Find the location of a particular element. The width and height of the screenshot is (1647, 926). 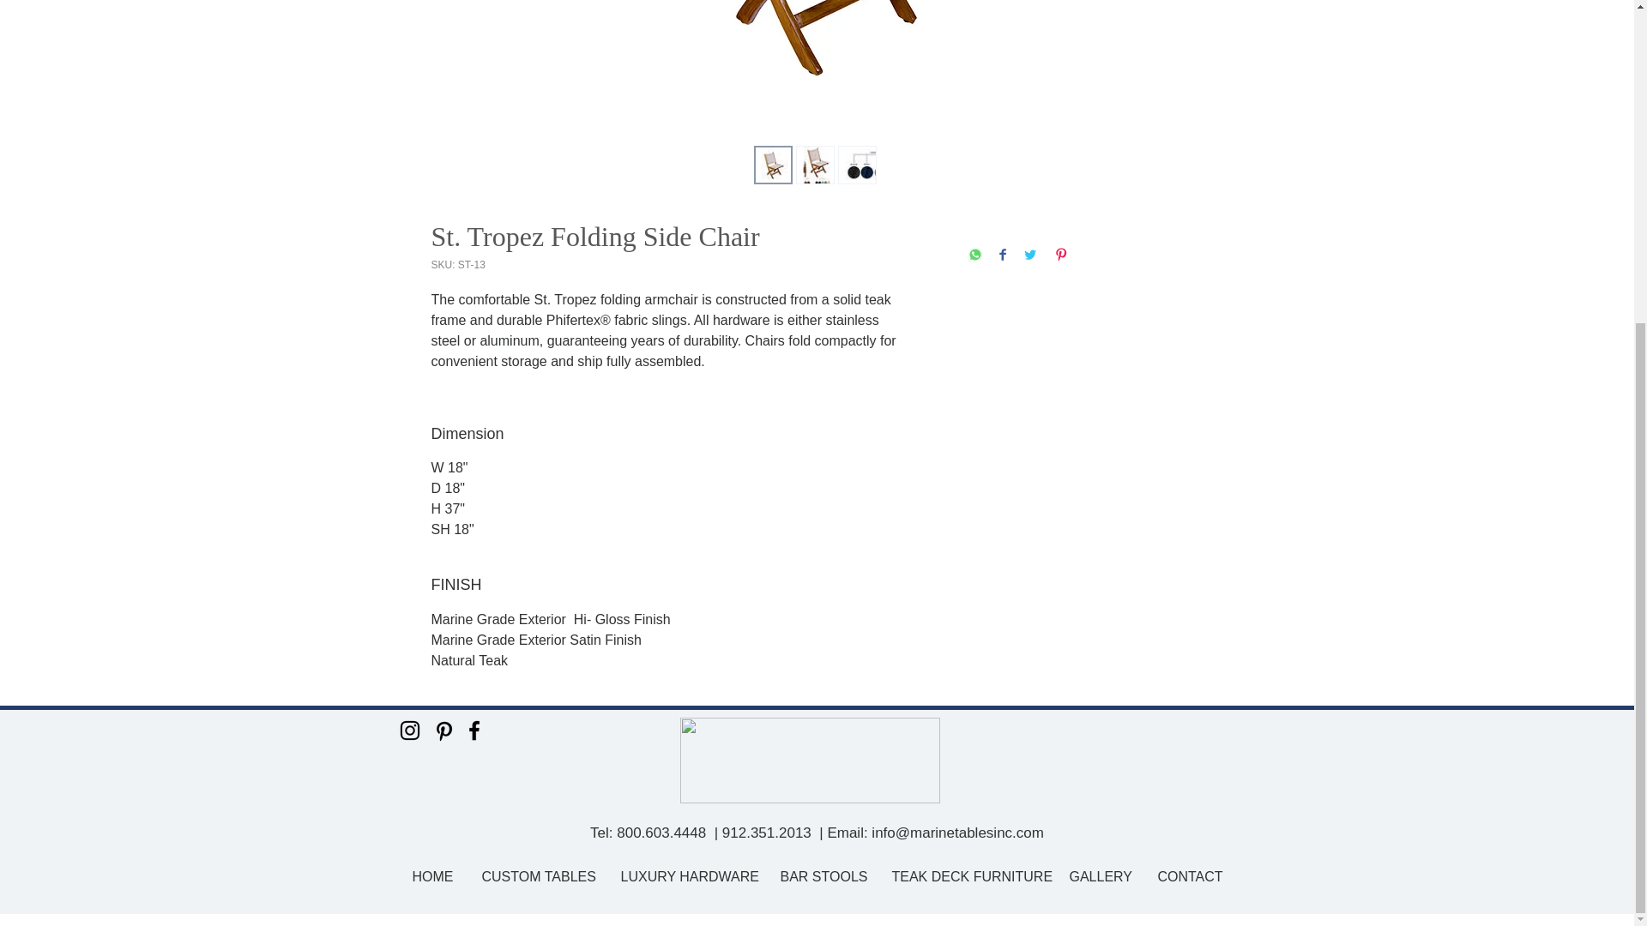

CUSTOM TABLES is located at coordinates (537, 876).